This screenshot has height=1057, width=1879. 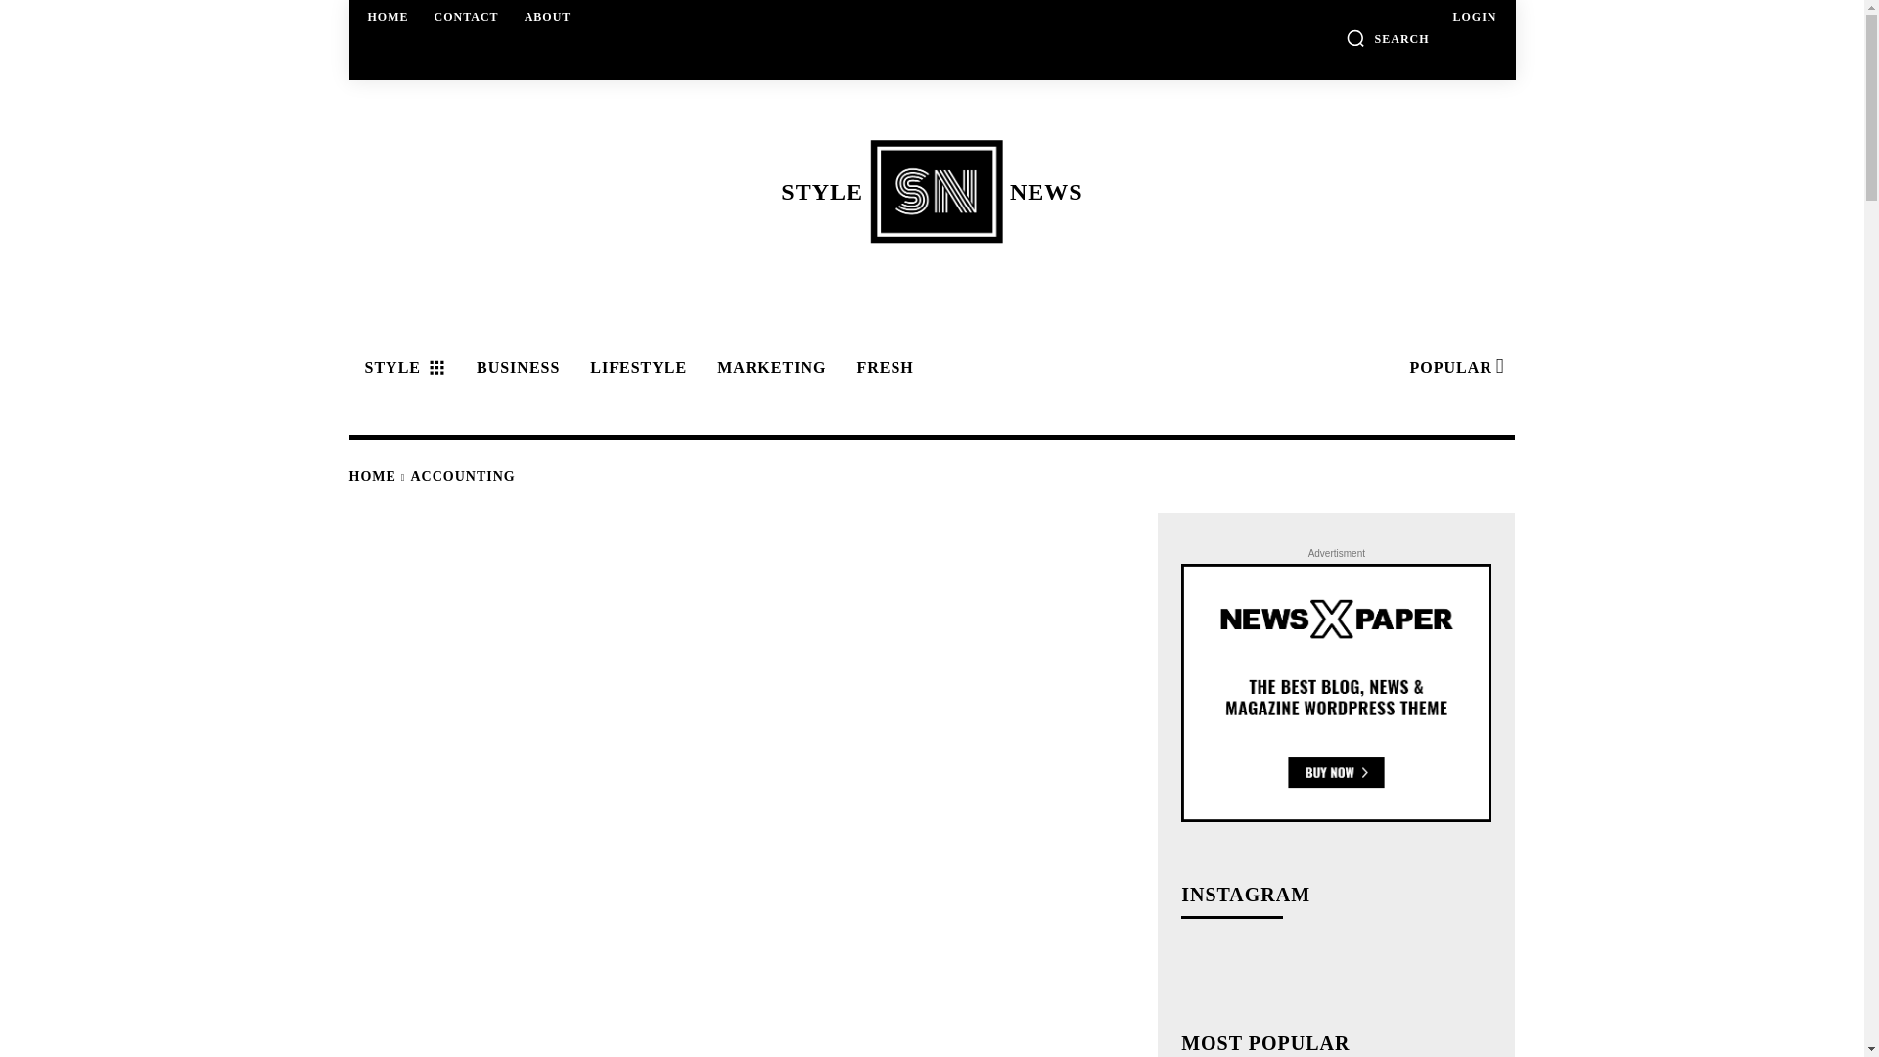 I want to click on ABOUT, so click(x=389, y=16).